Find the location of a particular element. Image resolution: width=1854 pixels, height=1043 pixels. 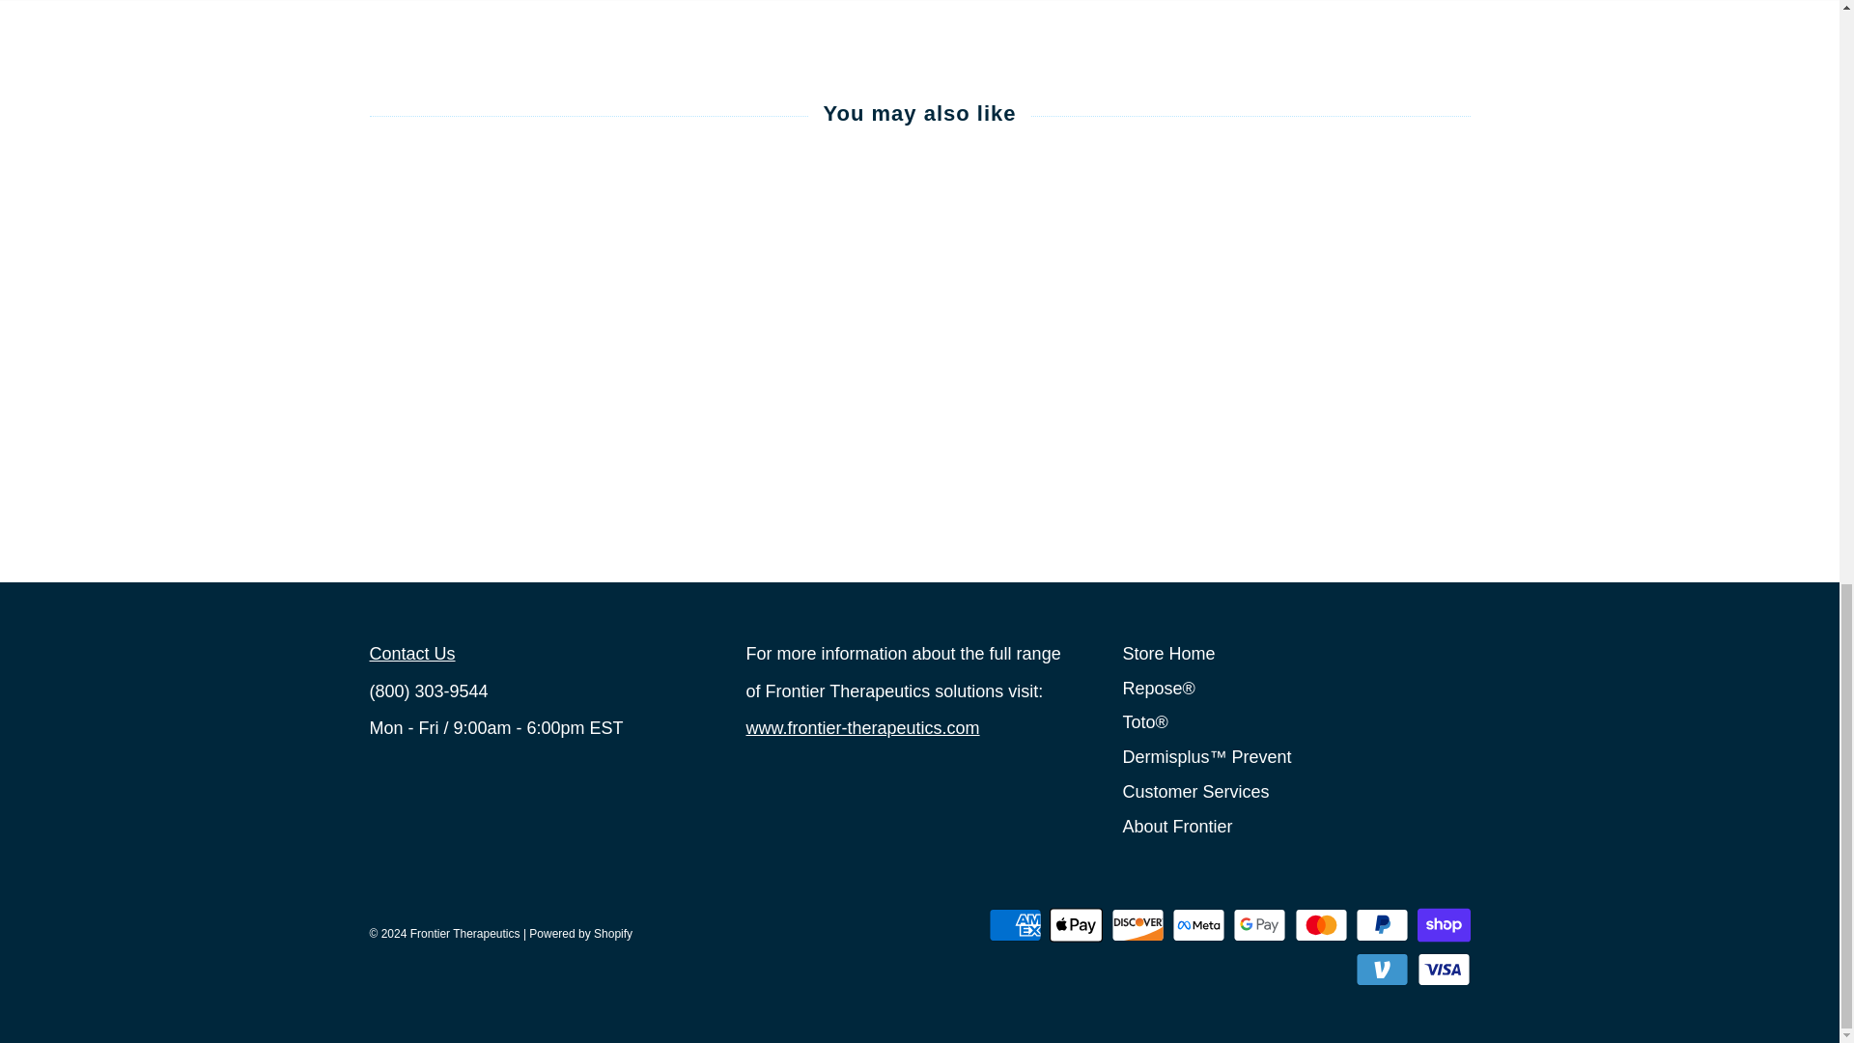

Mastercard is located at coordinates (1321, 925).